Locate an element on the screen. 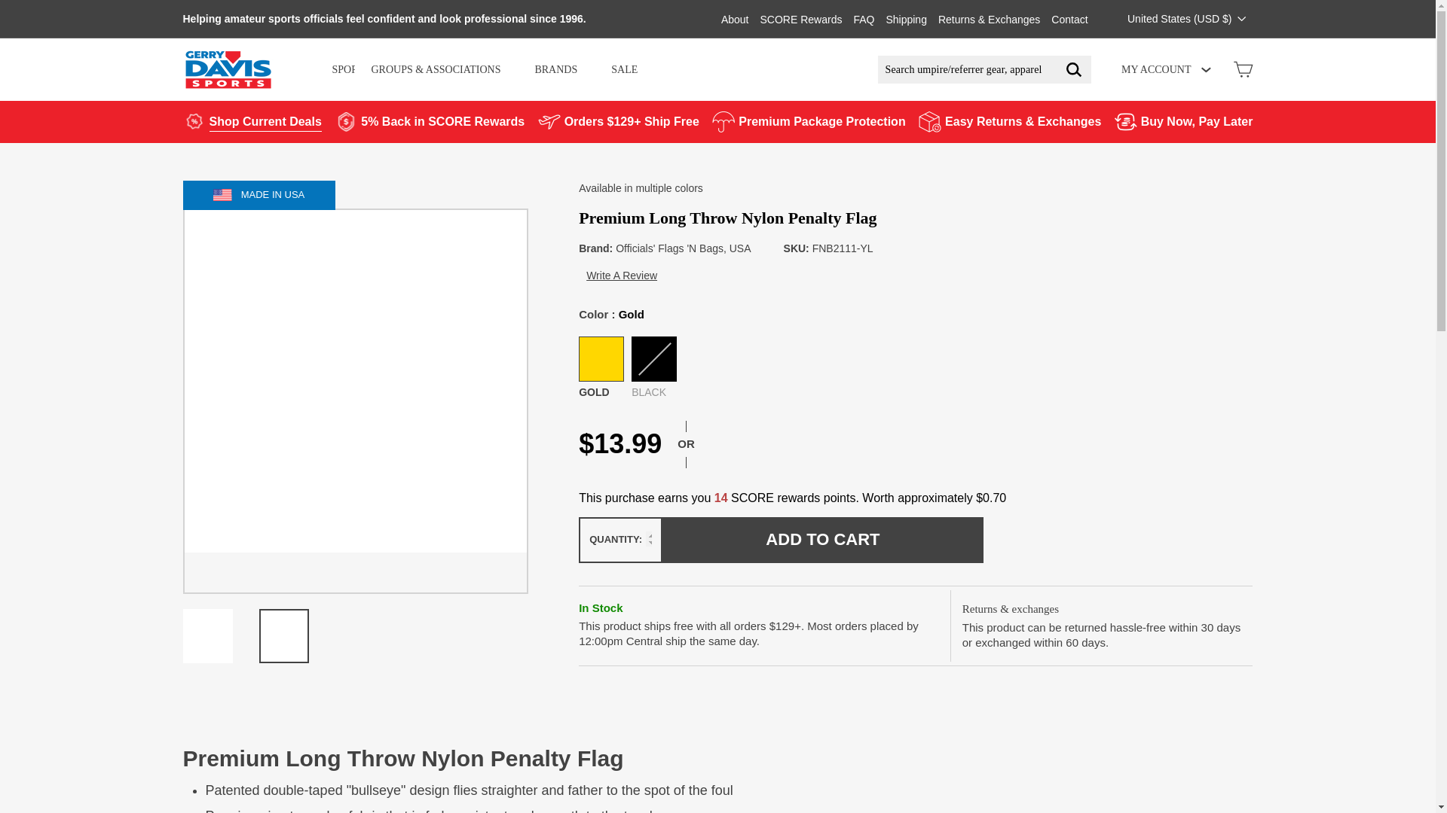 Image resolution: width=1447 pixels, height=813 pixels. About is located at coordinates (735, 18).